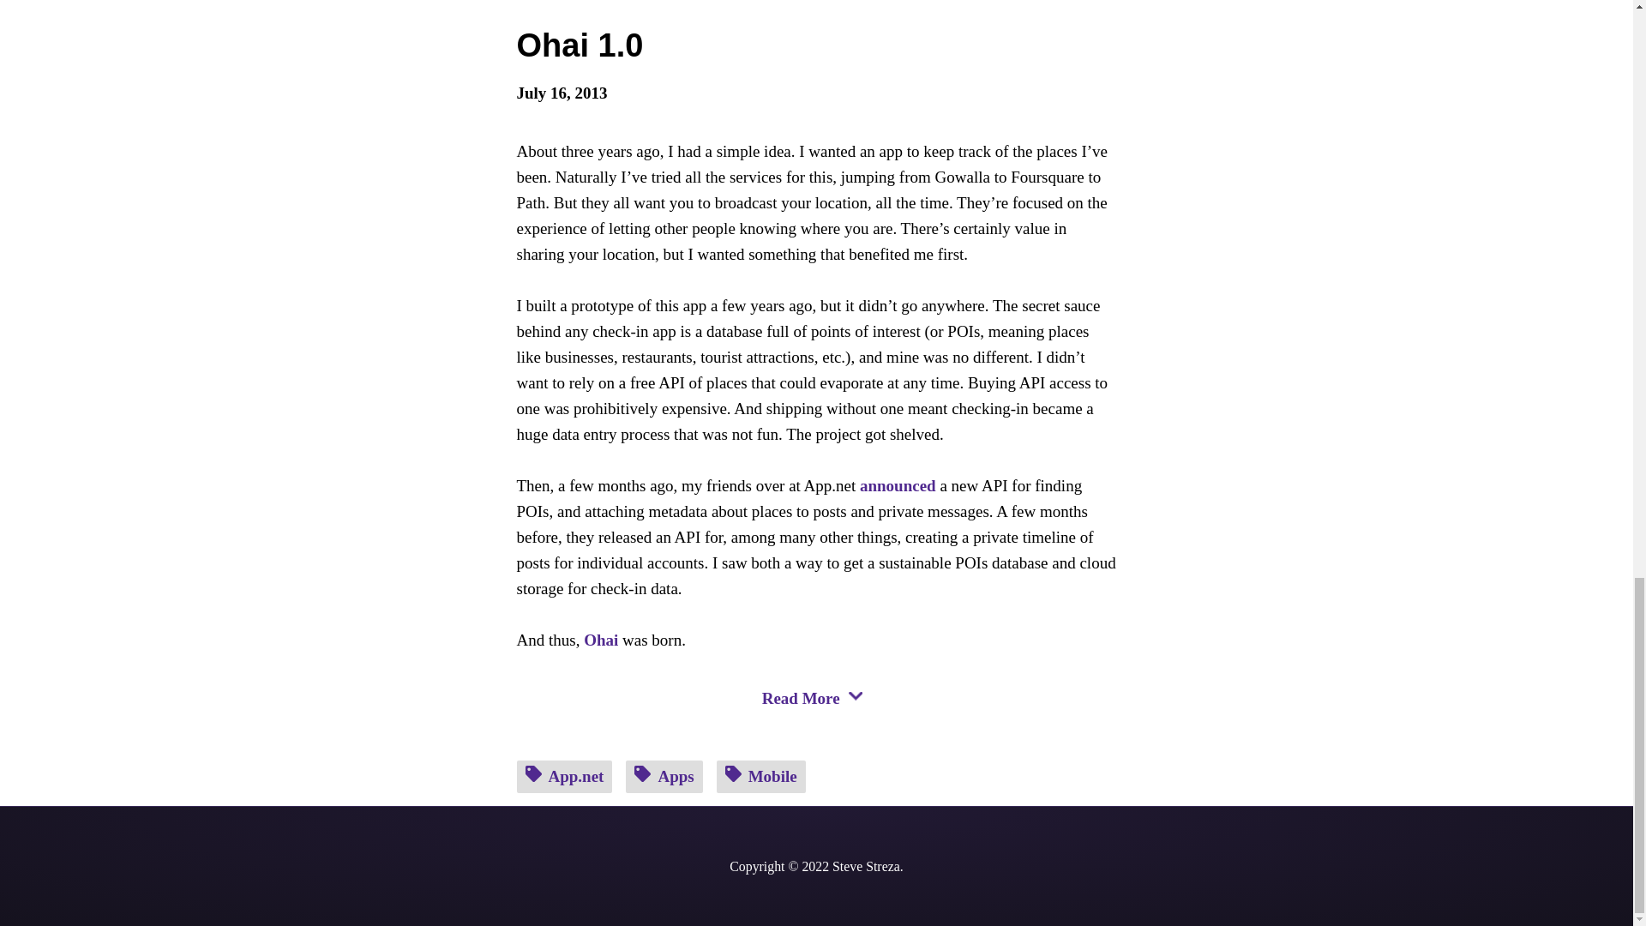 The height and width of the screenshot is (926, 1646). I want to click on Ohai 1.0, so click(580, 45).